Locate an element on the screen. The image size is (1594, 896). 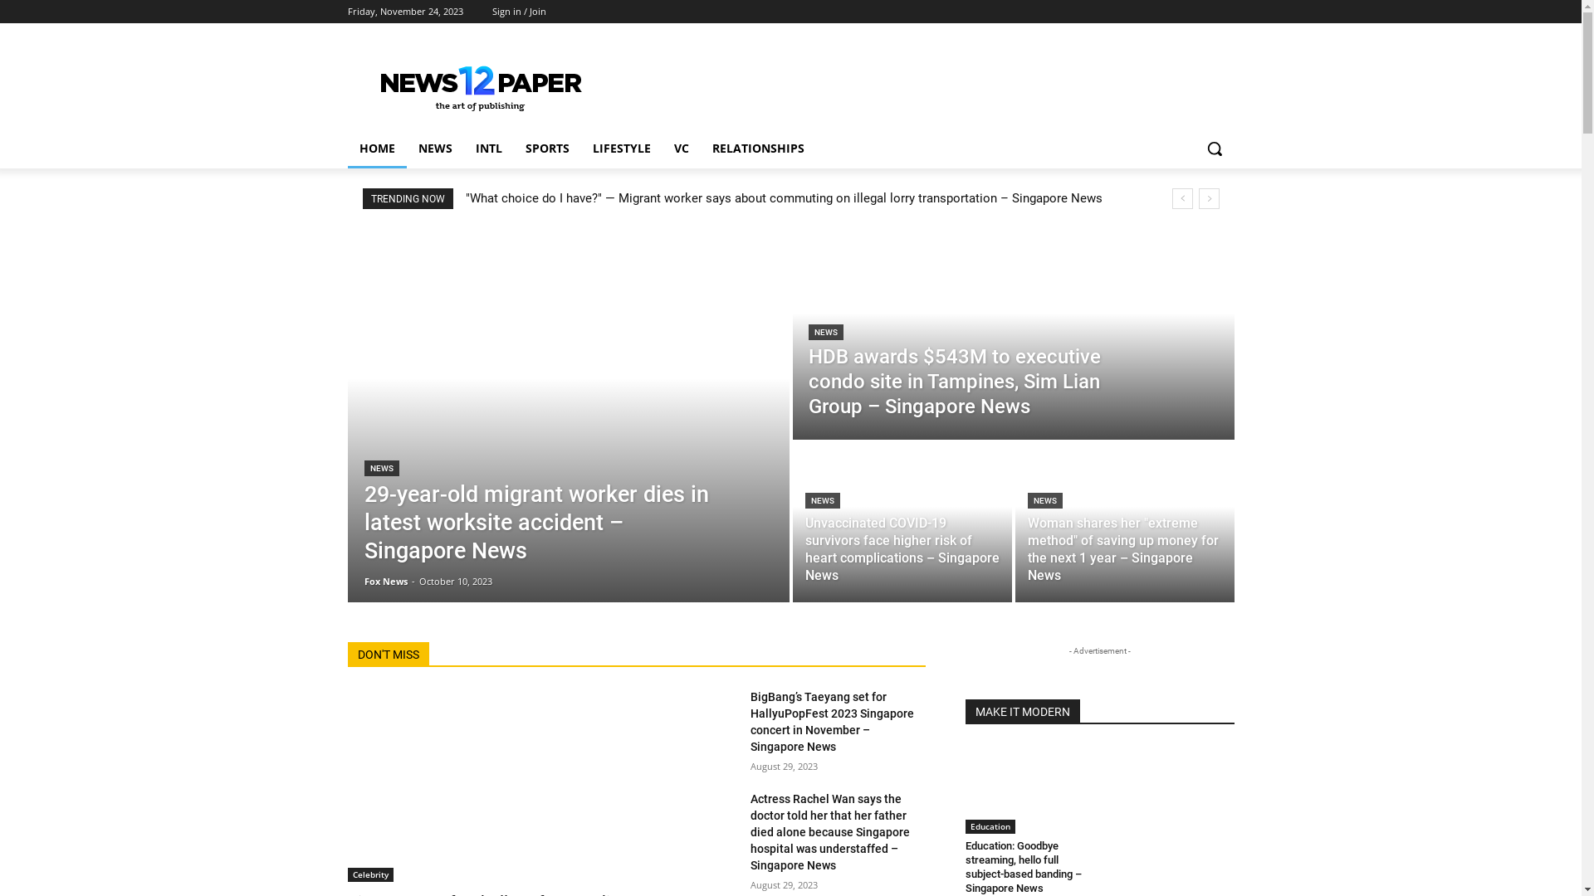
Celebrity is located at coordinates (370, 874).